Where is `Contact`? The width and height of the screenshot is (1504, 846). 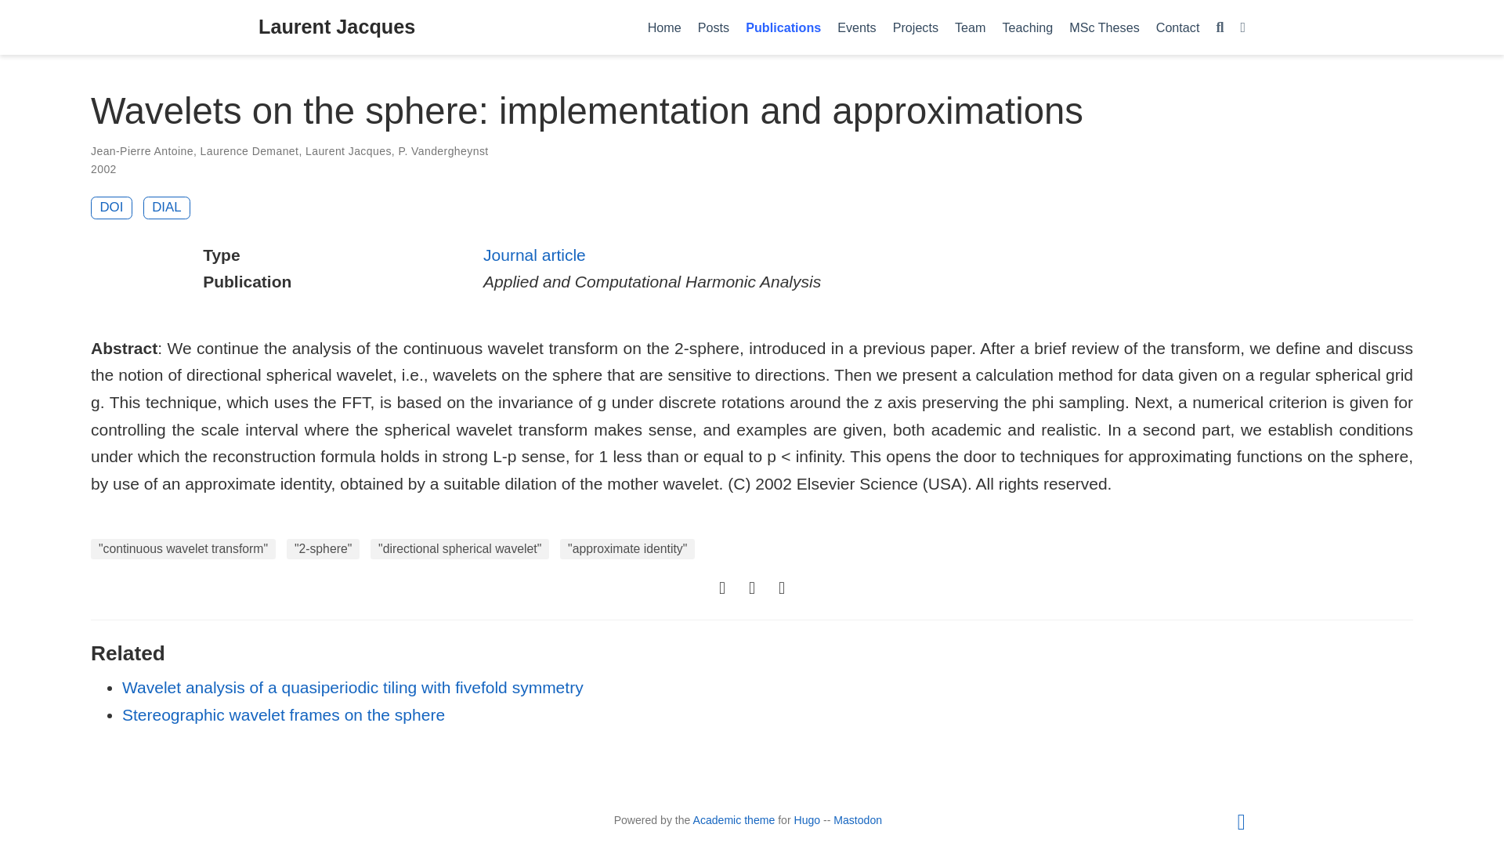 Contact is located at coordinates (1177, 27).